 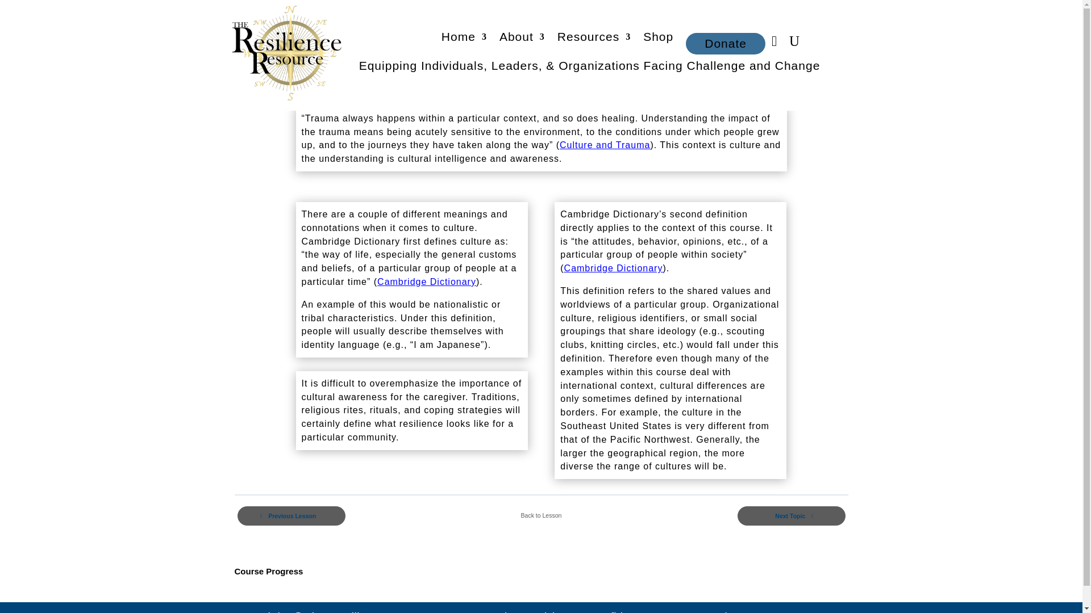 I want to click on Previous Lesson, so click(x=292, y=515).